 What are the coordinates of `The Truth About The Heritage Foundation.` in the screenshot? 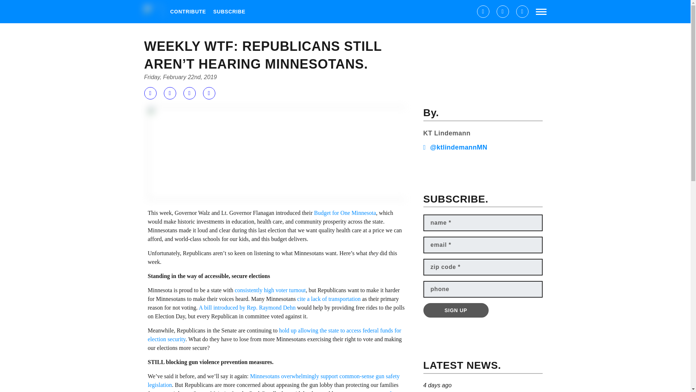 It's located at (483, 386).